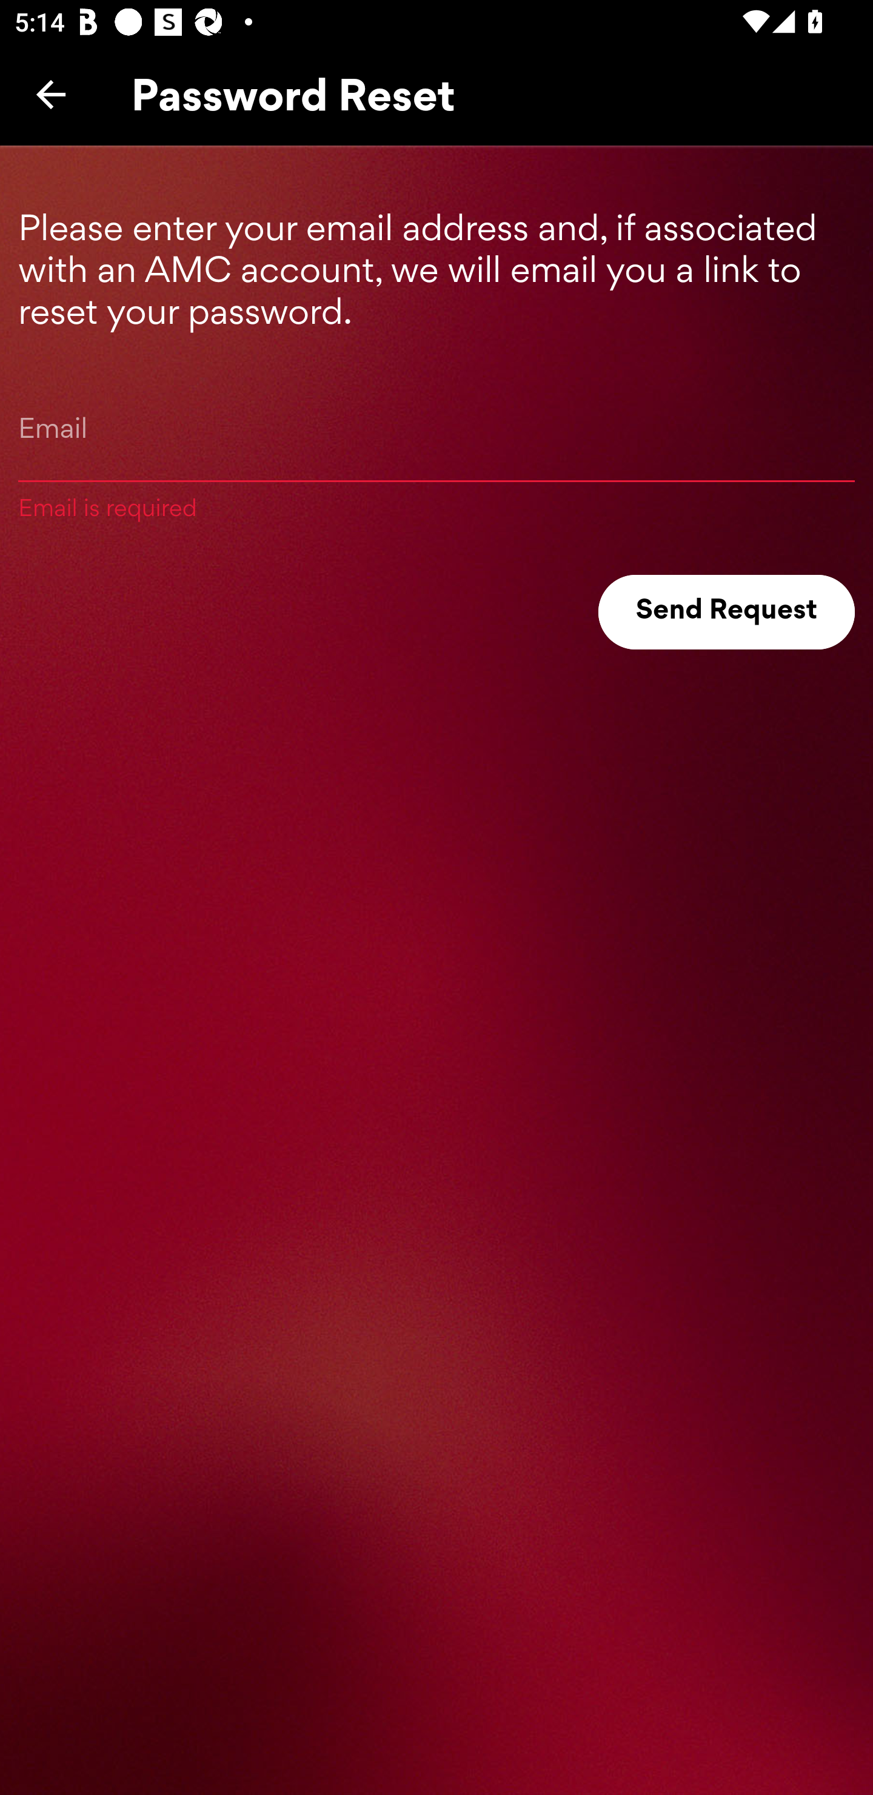 The image size is (873, 1795). What do you see at coordinates (51, 94) in the screenshot?
I see `Back` at bounding box center [51, 94].